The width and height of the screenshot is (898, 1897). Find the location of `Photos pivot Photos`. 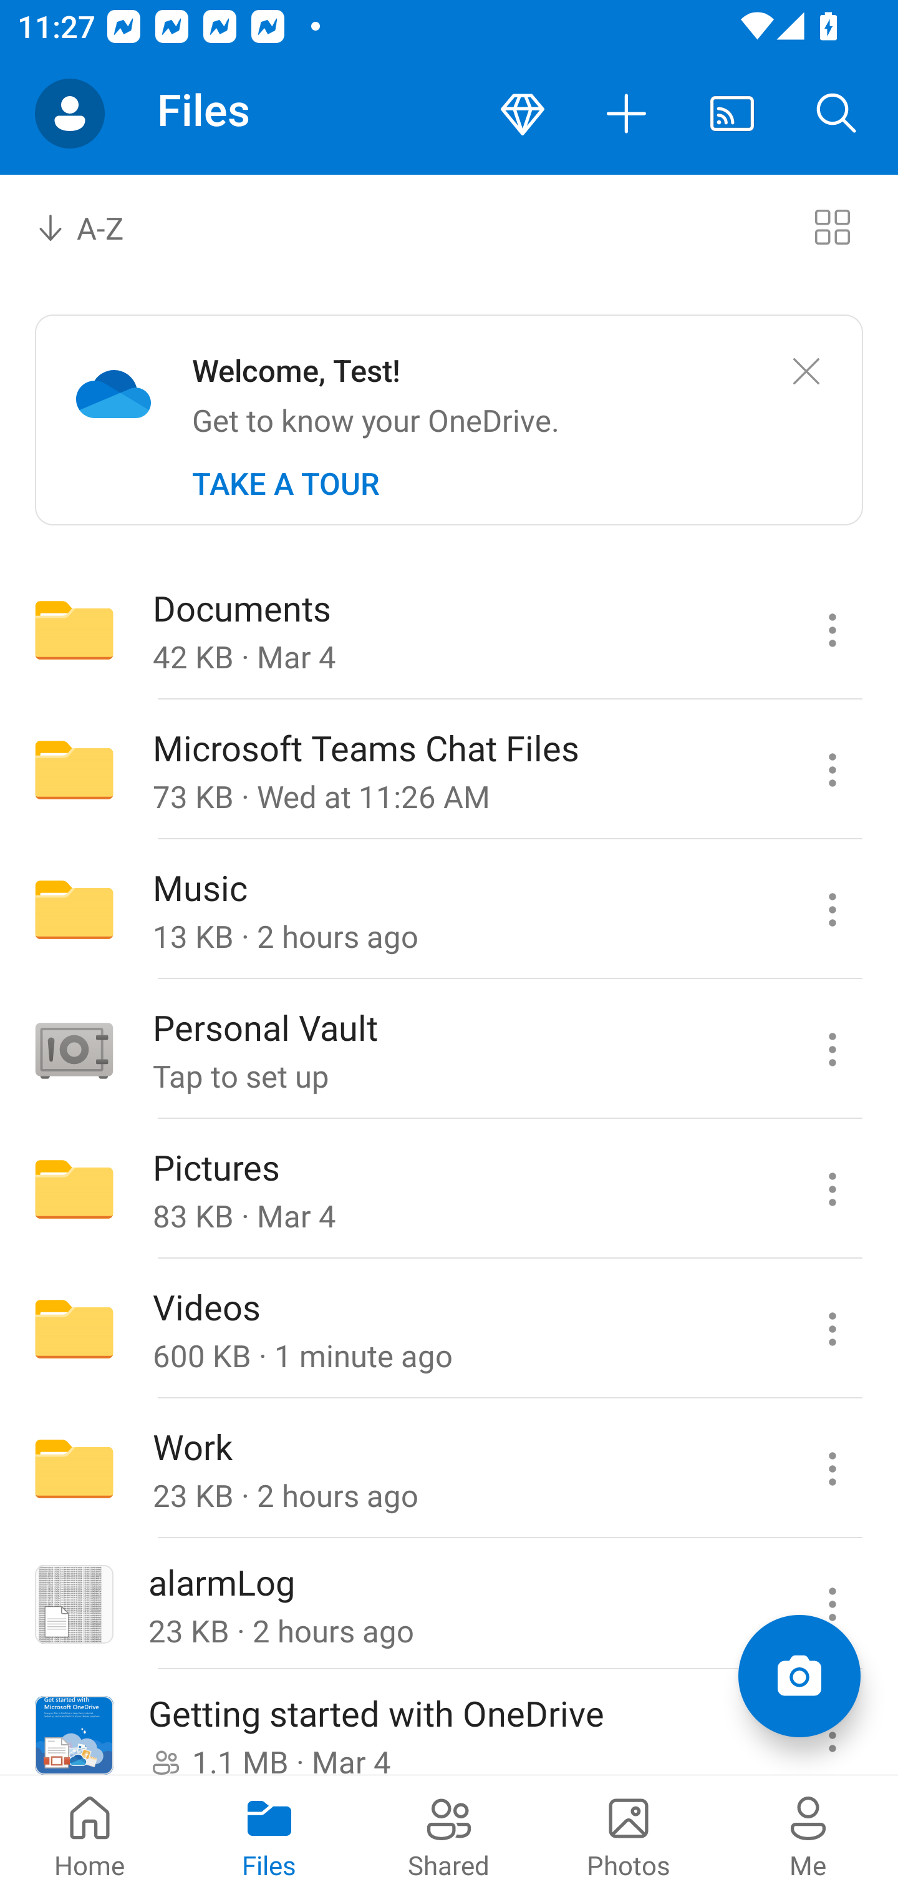

Photos pivot Photos is located at coordinates (629, 1836).